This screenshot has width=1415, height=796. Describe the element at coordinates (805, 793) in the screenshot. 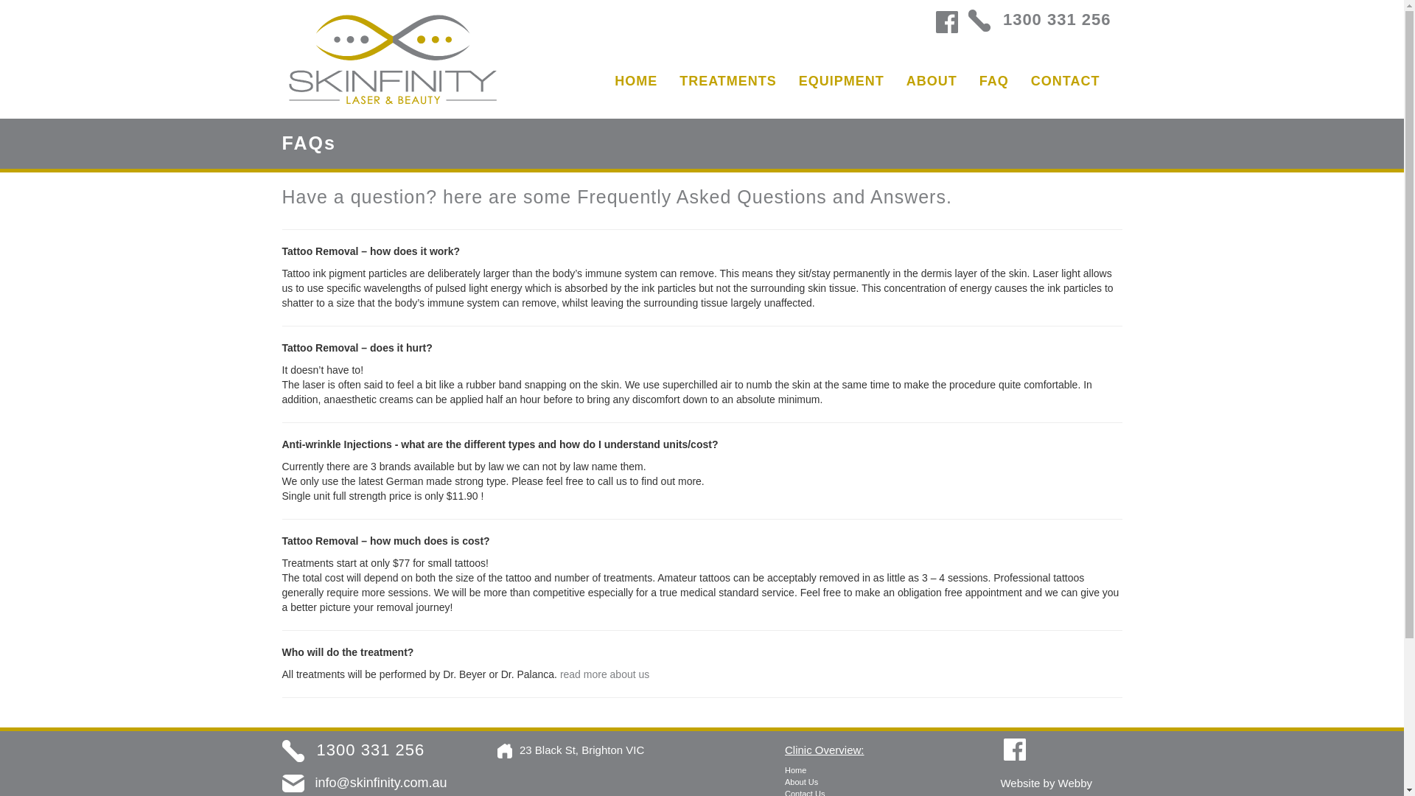

I see `Contact Us` at that location.